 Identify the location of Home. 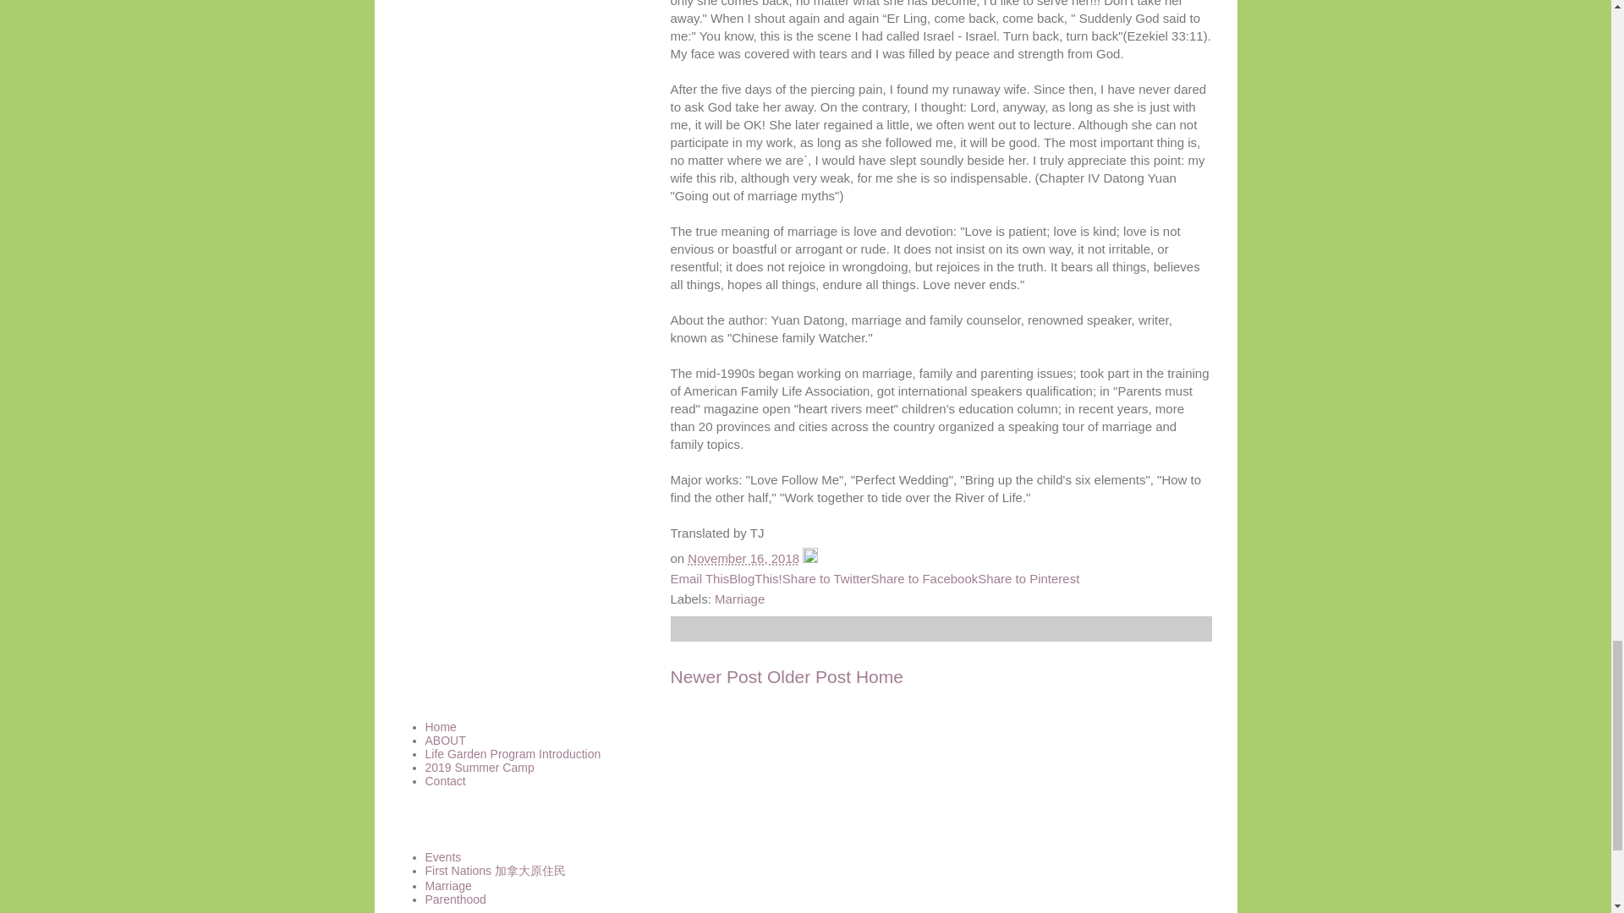
(879, 676).